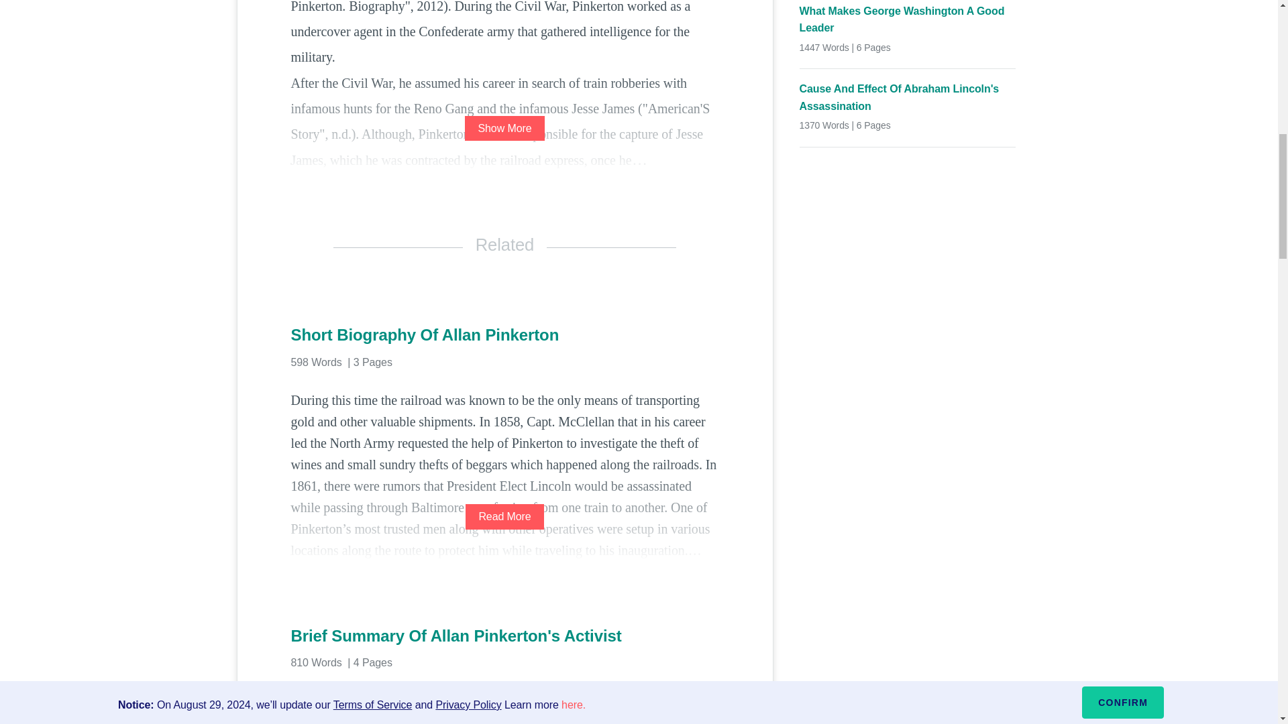 The image size is (1288, 724). I want to click on Brief Summary Of Allan Pinkerton's Activist, so click(504, 636).